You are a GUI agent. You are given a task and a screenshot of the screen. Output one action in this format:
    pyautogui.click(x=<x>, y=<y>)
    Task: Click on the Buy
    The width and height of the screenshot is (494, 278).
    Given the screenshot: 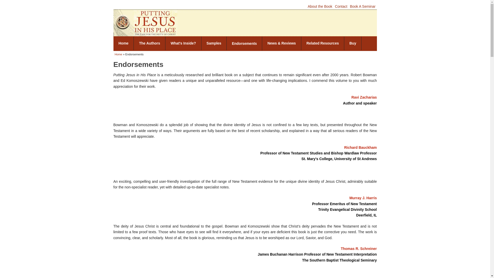 What is the action you would take?
    pyautogui.click(x=353, y=43)
    